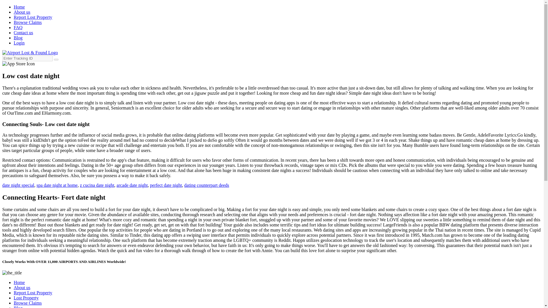 This screenshot has width=548, height=308. What do you see at coordinates (57, 185) in the screenshot?
I see `spa date night at home` at bounding box center [57, 185].